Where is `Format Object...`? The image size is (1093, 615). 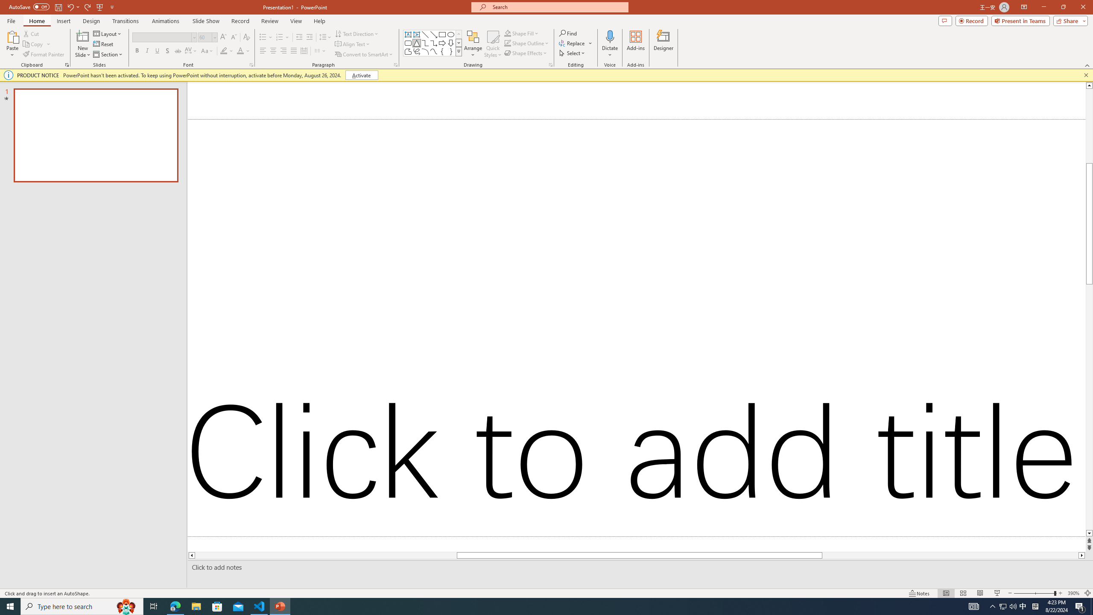
Format Object... is located at coordinates (551, 65).